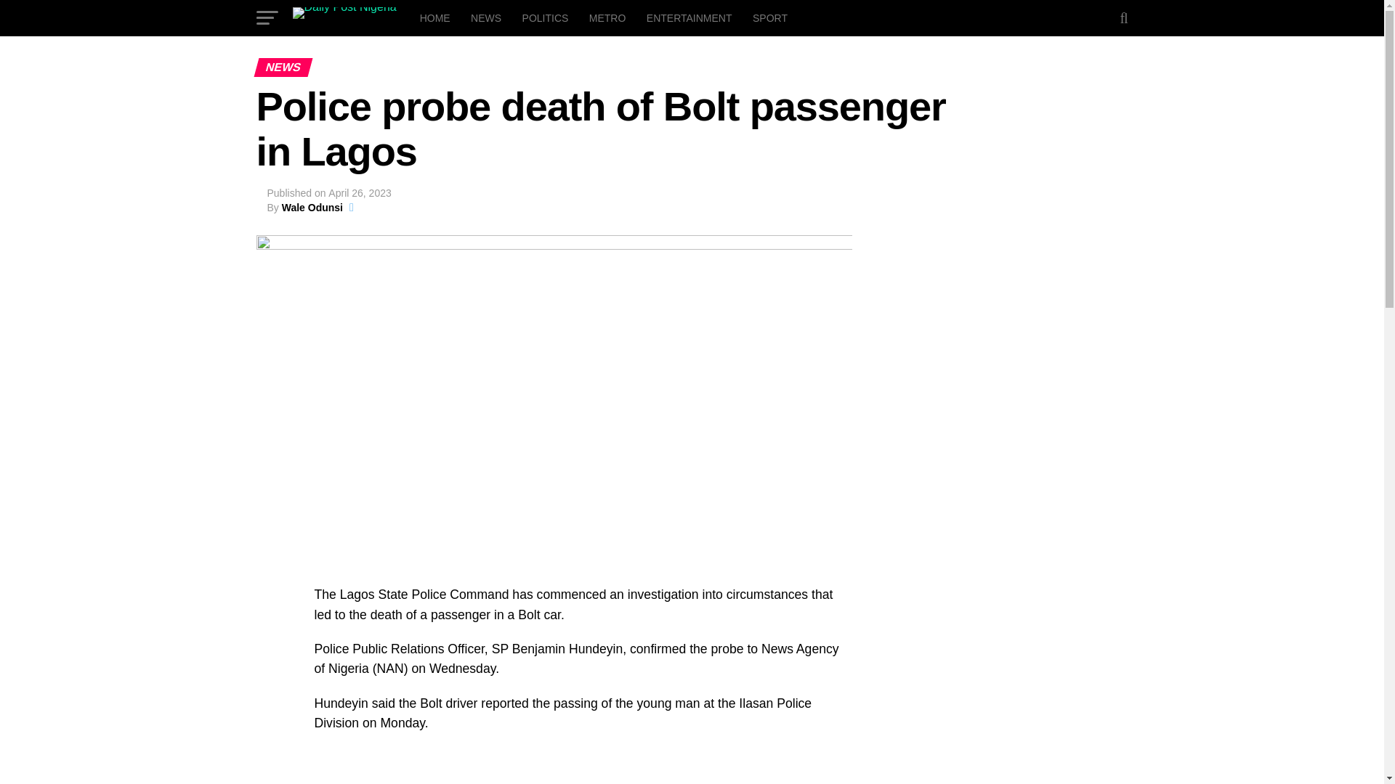 This screenshot has height=784, width=1395. Describe the element at coordinates (770, 17) in the screenshot. I see `SPORT` at that location.